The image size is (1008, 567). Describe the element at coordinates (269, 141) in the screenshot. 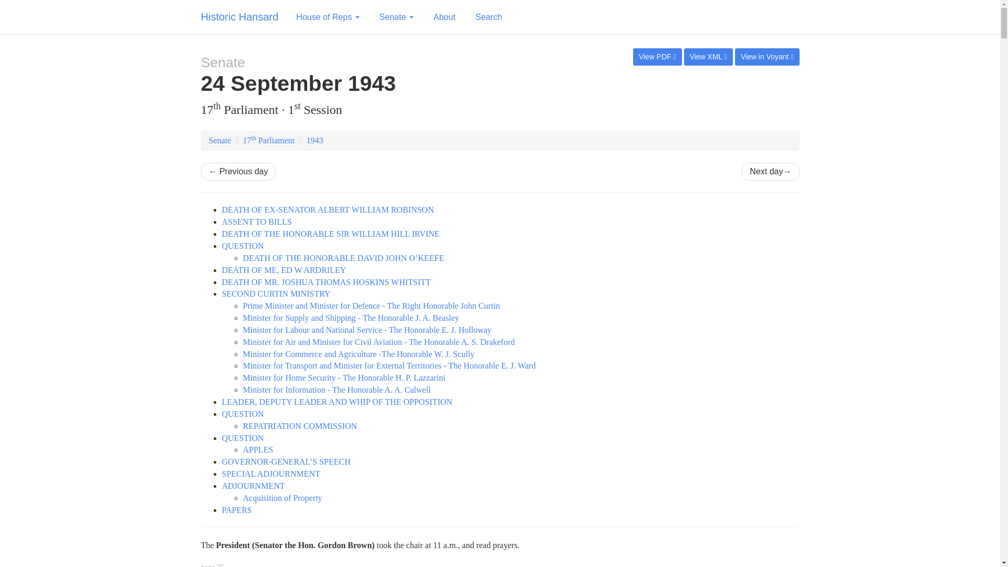

I see `17th Parliament` at that location.